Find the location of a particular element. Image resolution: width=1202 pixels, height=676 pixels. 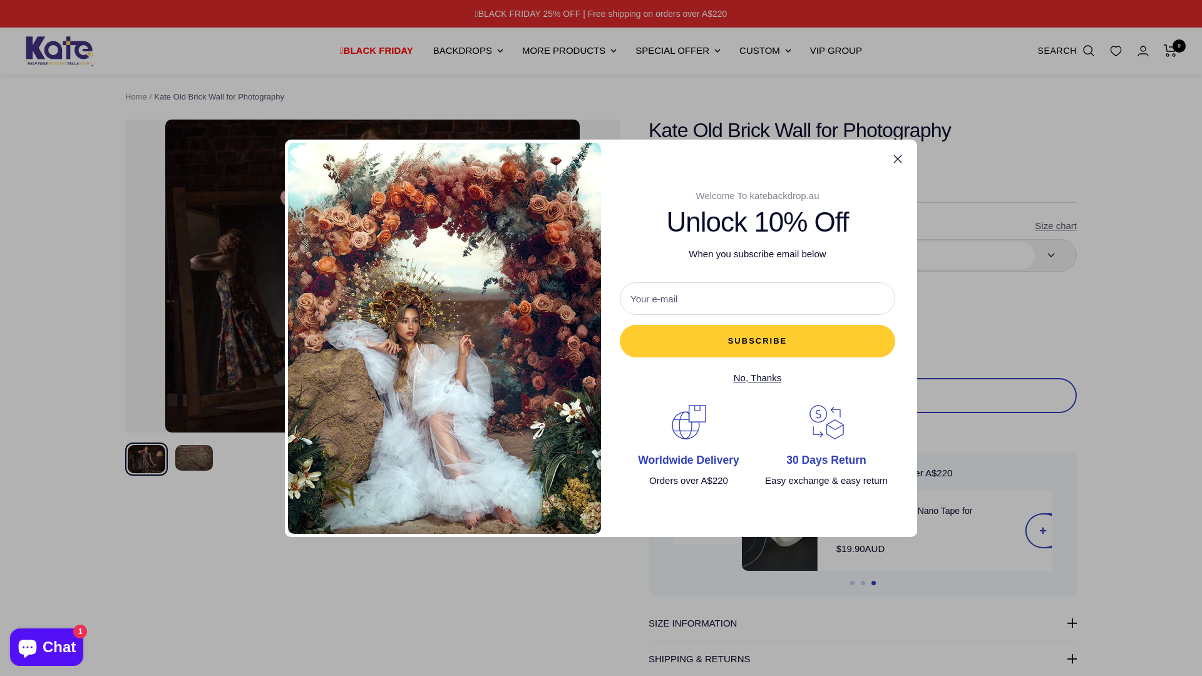

+ is located at coordinates (990, 531).